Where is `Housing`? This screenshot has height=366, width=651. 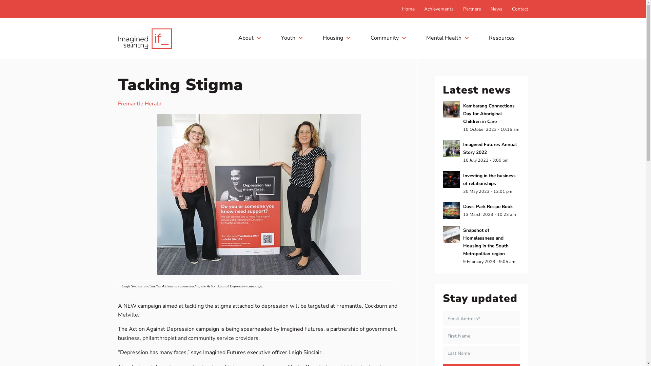
Housing is located at coordinates (336, 38).